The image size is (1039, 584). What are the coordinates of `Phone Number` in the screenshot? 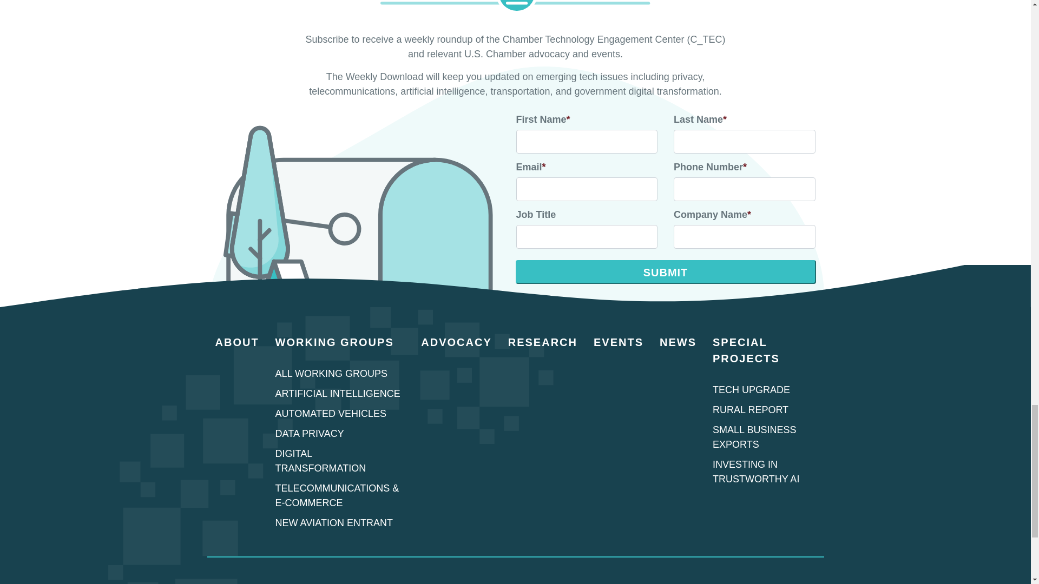 It's located at (745, 189).